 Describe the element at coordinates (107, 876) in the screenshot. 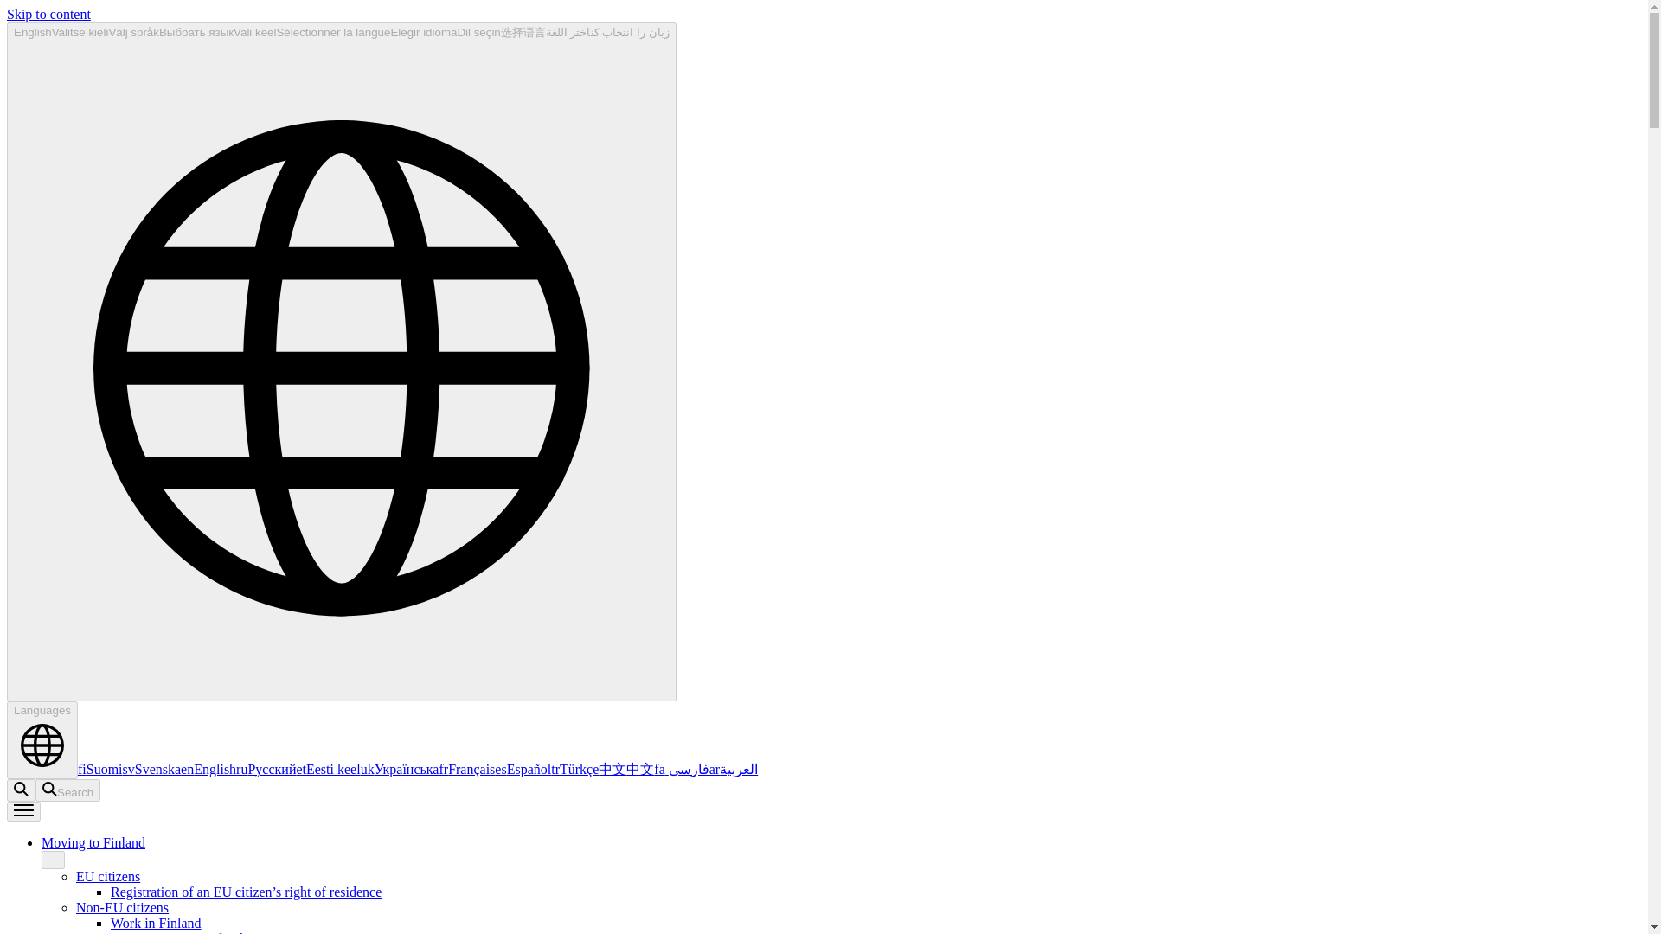

I see `EU citizens` at that location.